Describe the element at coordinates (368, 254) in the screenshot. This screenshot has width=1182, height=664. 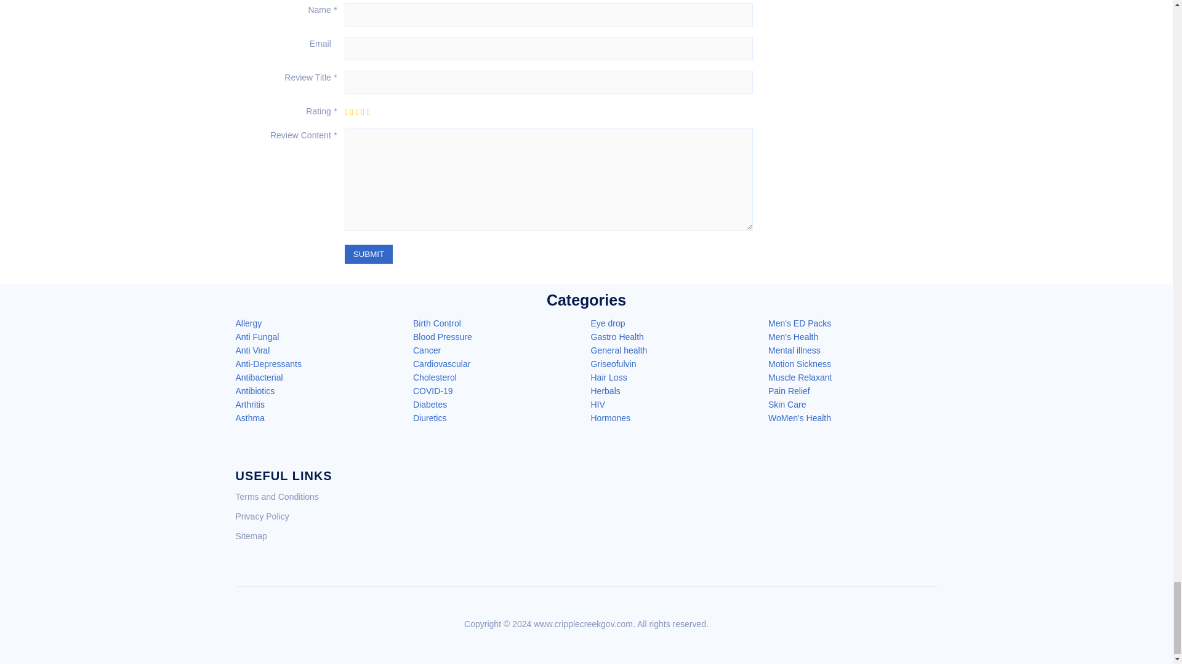
I see `Submit` at that location.